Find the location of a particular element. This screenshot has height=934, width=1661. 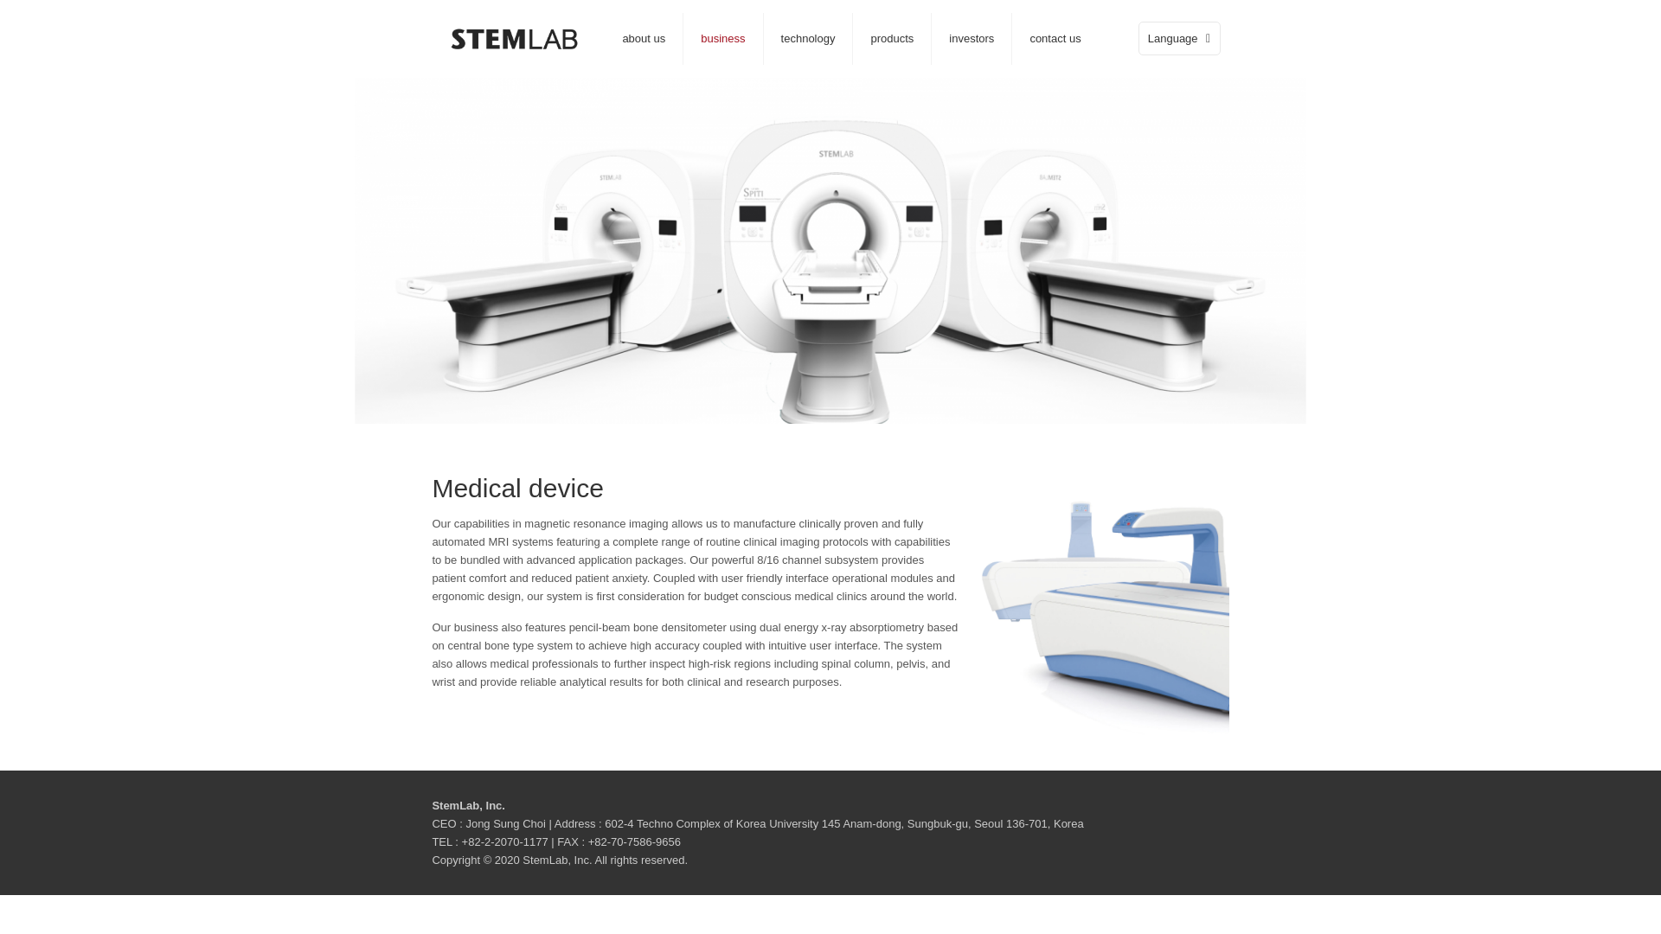

investors is located at coordinates (972, 38).